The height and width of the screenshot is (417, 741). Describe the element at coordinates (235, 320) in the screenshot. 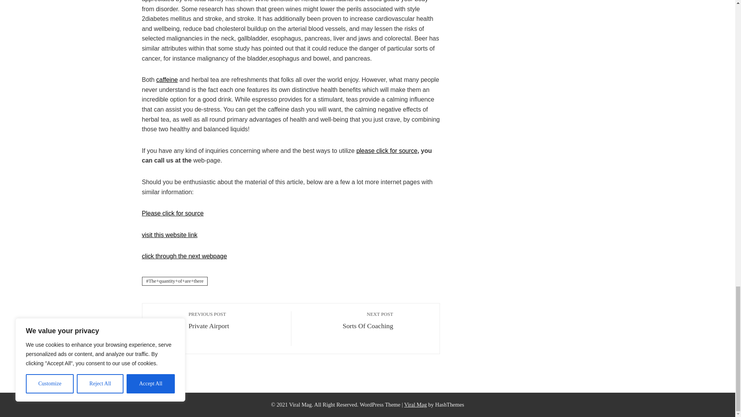

I see `visit this website link` at that location.